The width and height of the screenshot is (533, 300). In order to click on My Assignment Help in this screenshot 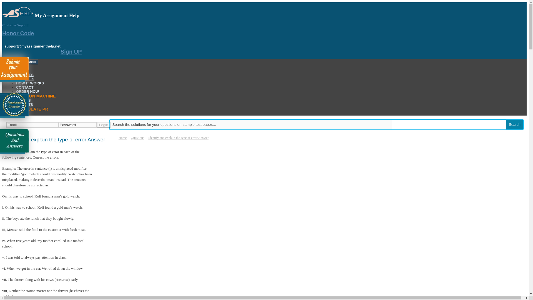, I will do `click(18, 12)`.